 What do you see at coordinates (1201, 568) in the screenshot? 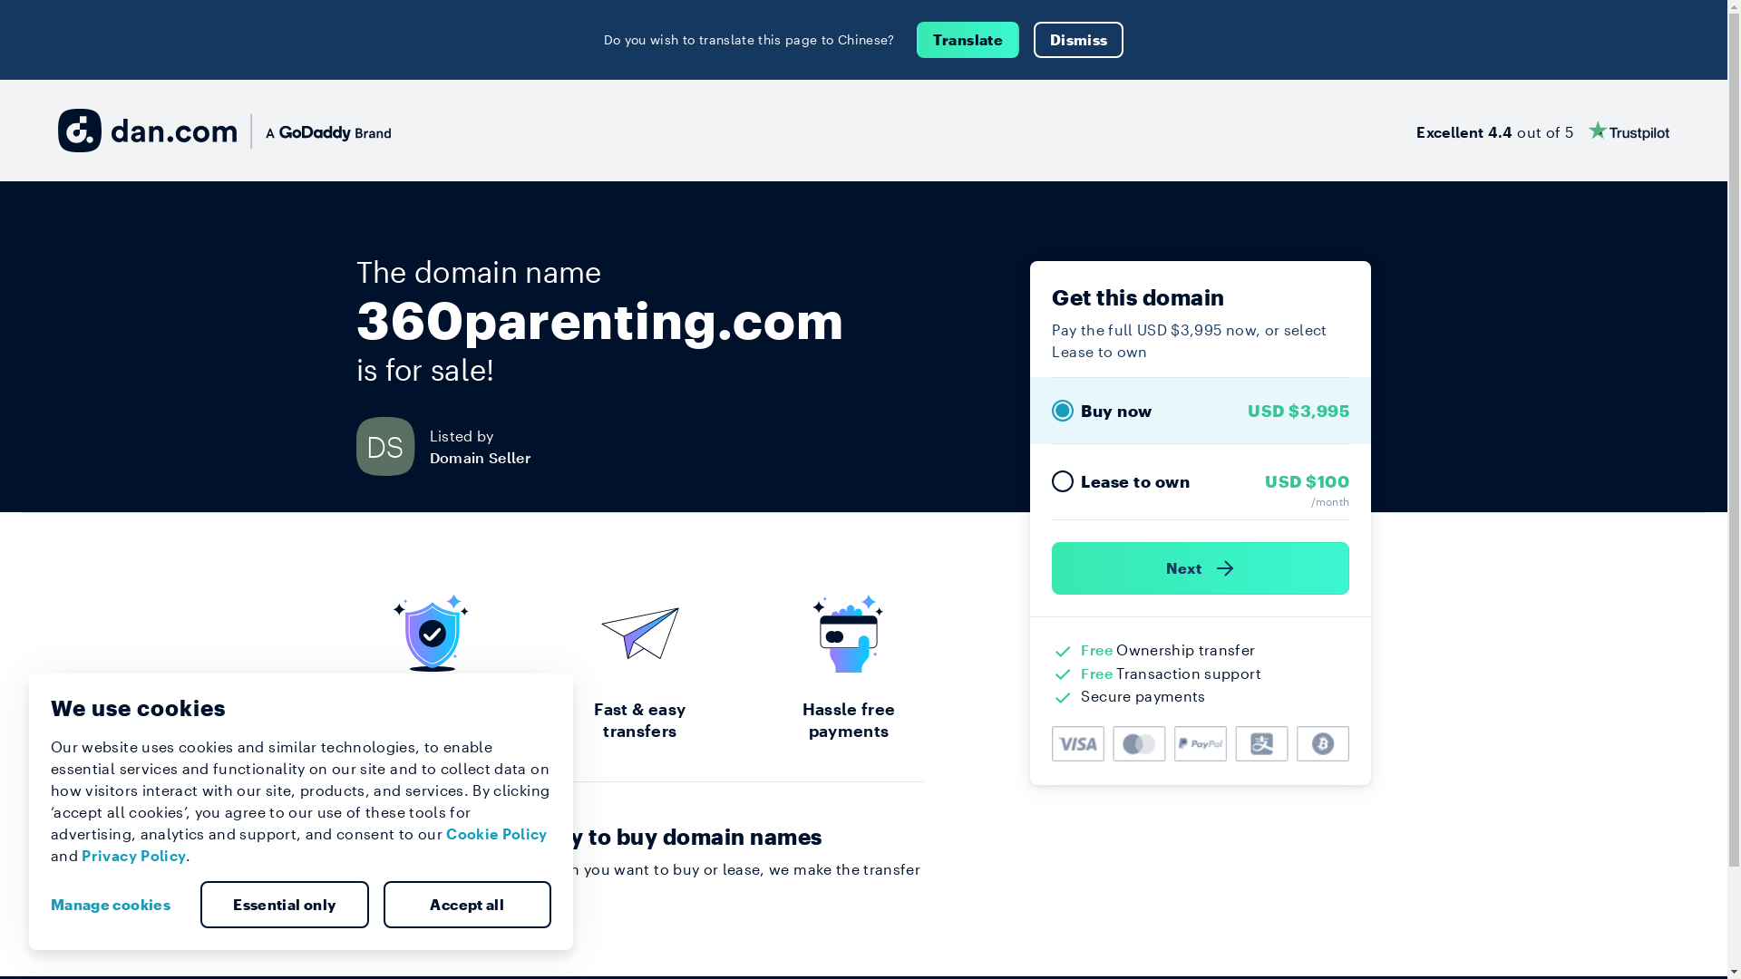
I see `Next
)` at bounding box center [1201, 568].